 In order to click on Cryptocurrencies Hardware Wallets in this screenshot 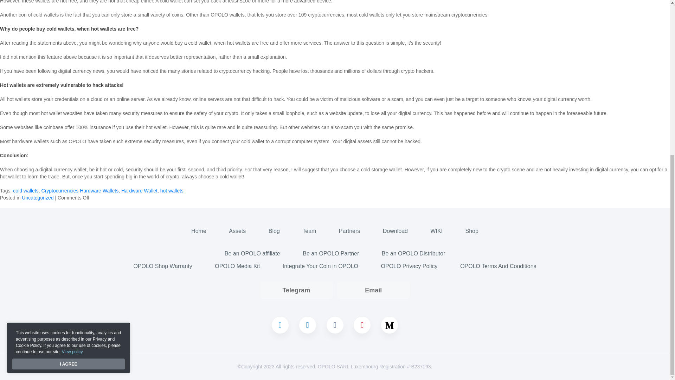, I will do `click(80, 190)`.